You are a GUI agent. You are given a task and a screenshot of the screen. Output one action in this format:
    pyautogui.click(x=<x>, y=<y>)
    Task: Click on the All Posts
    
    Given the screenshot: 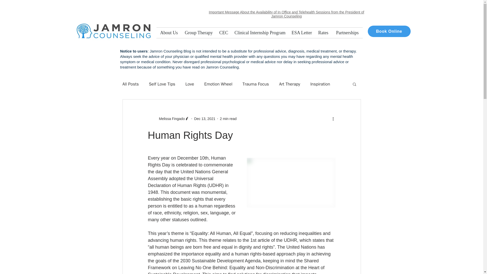 What is the action you would take?
    pyautogui.click(x=130, y=84)
    